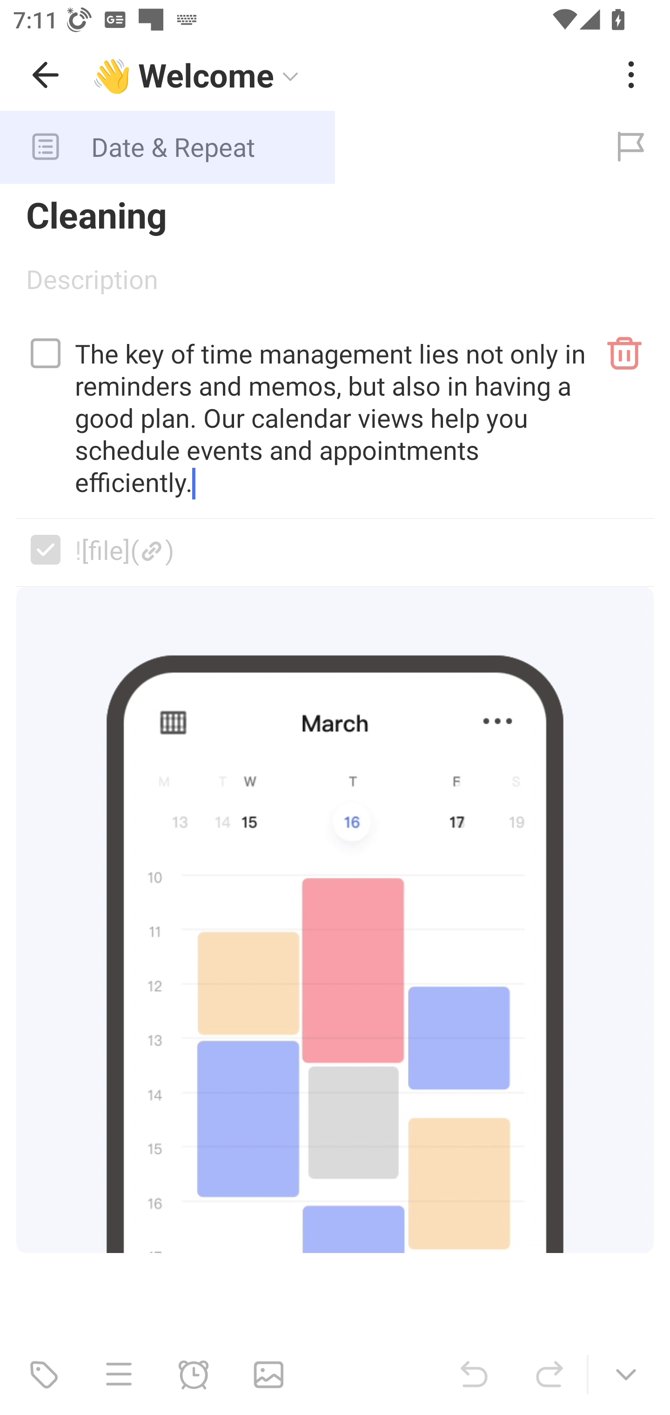 This screenshot has width=670, height=1415. What do you see at coordinates (335, 214) in the screenshot?
I see `Cleaning` at bounding box center [335, 214].